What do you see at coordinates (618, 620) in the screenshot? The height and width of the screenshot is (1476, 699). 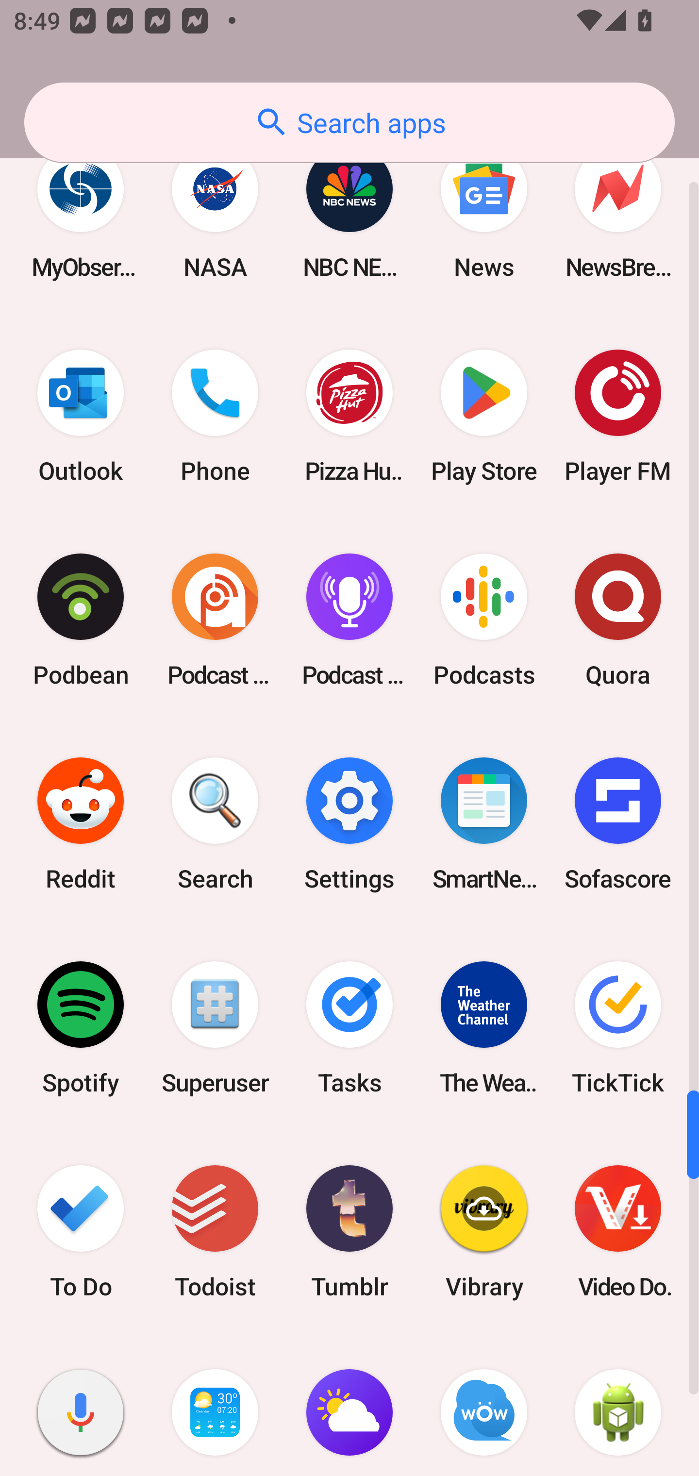 I see `Quora` at bounding box center [618, 620].